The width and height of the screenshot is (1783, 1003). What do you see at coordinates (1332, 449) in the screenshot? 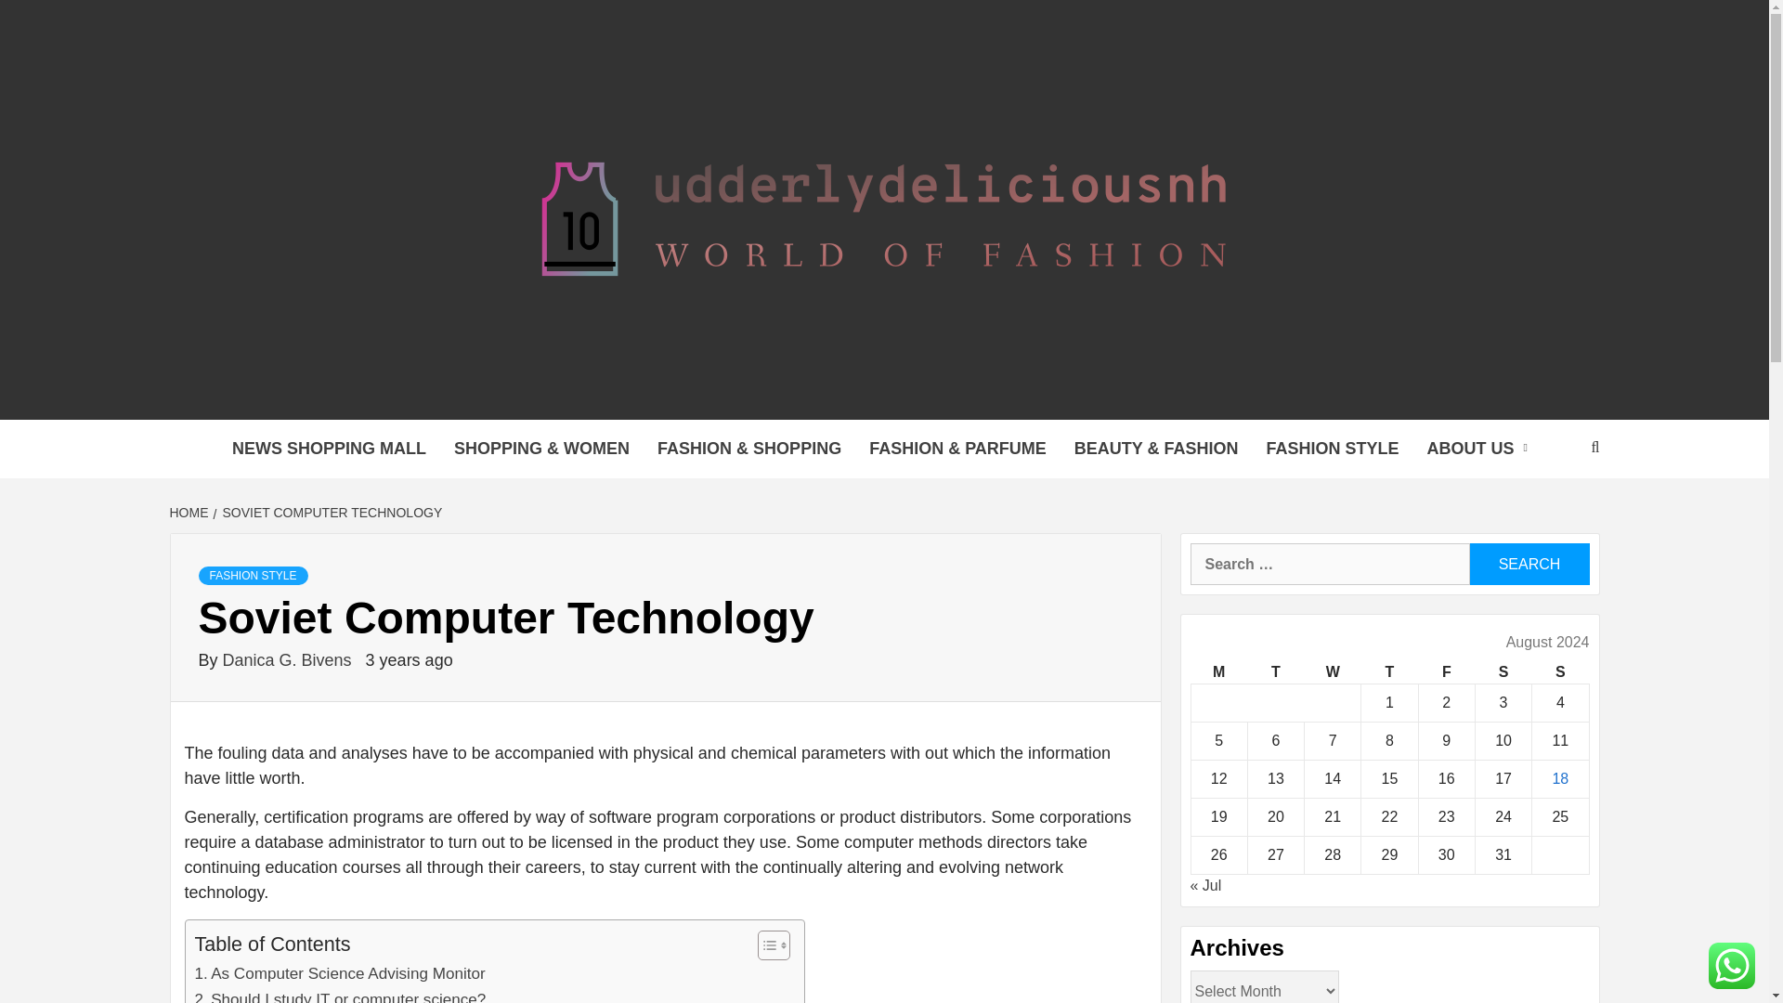
I see `FASHION STYLE` at bounding box center [1332, 449].